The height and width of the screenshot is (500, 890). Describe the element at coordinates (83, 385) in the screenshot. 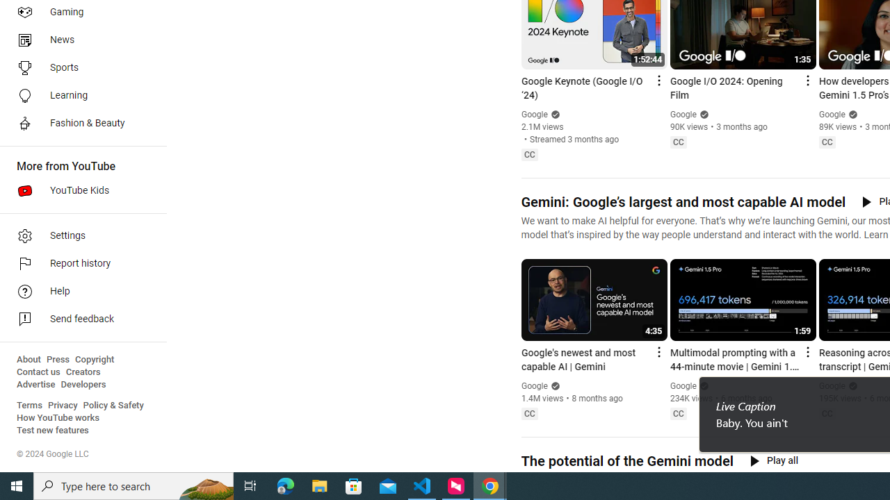

I see `Developers` at that location.